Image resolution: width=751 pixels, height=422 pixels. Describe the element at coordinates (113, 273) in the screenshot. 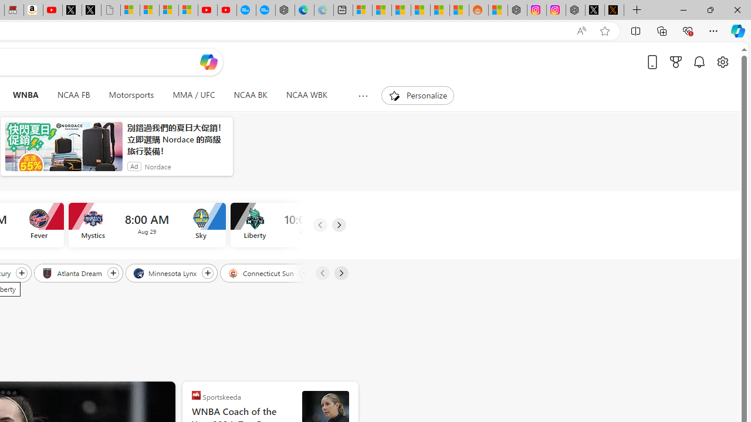

I see `Follow Atlanta Dream` at that location.